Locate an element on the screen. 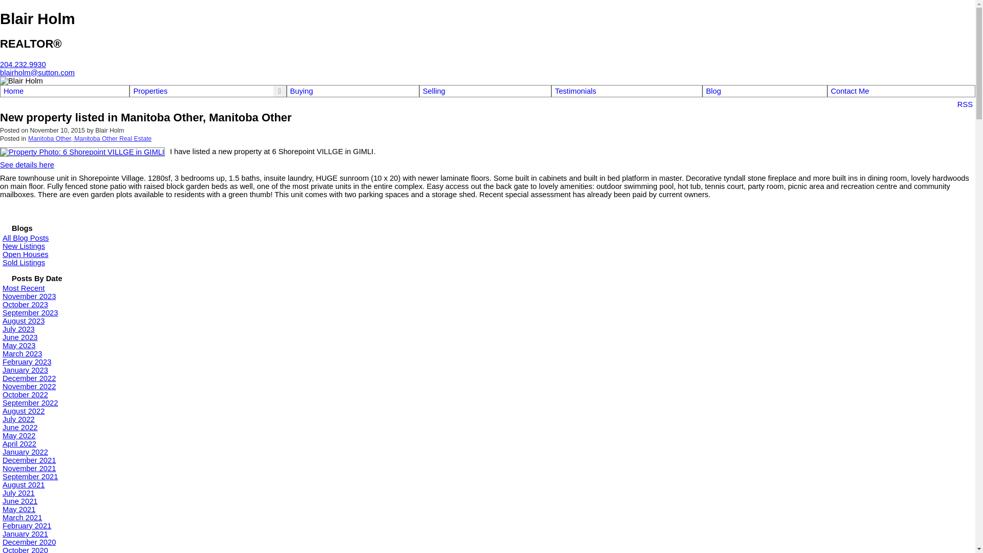  September 2021 is located at coordinates (30, 477).